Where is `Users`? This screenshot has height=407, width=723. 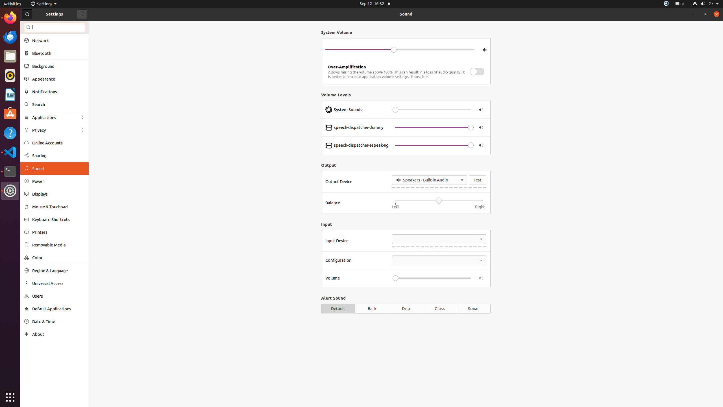
Users is located at coordinates (58, 296).